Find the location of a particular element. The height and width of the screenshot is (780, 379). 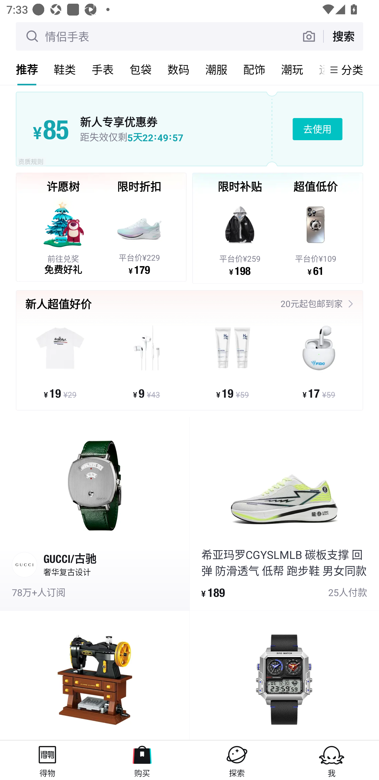

前往兑奖 免费好礼 is located at coordinates (63, 236).